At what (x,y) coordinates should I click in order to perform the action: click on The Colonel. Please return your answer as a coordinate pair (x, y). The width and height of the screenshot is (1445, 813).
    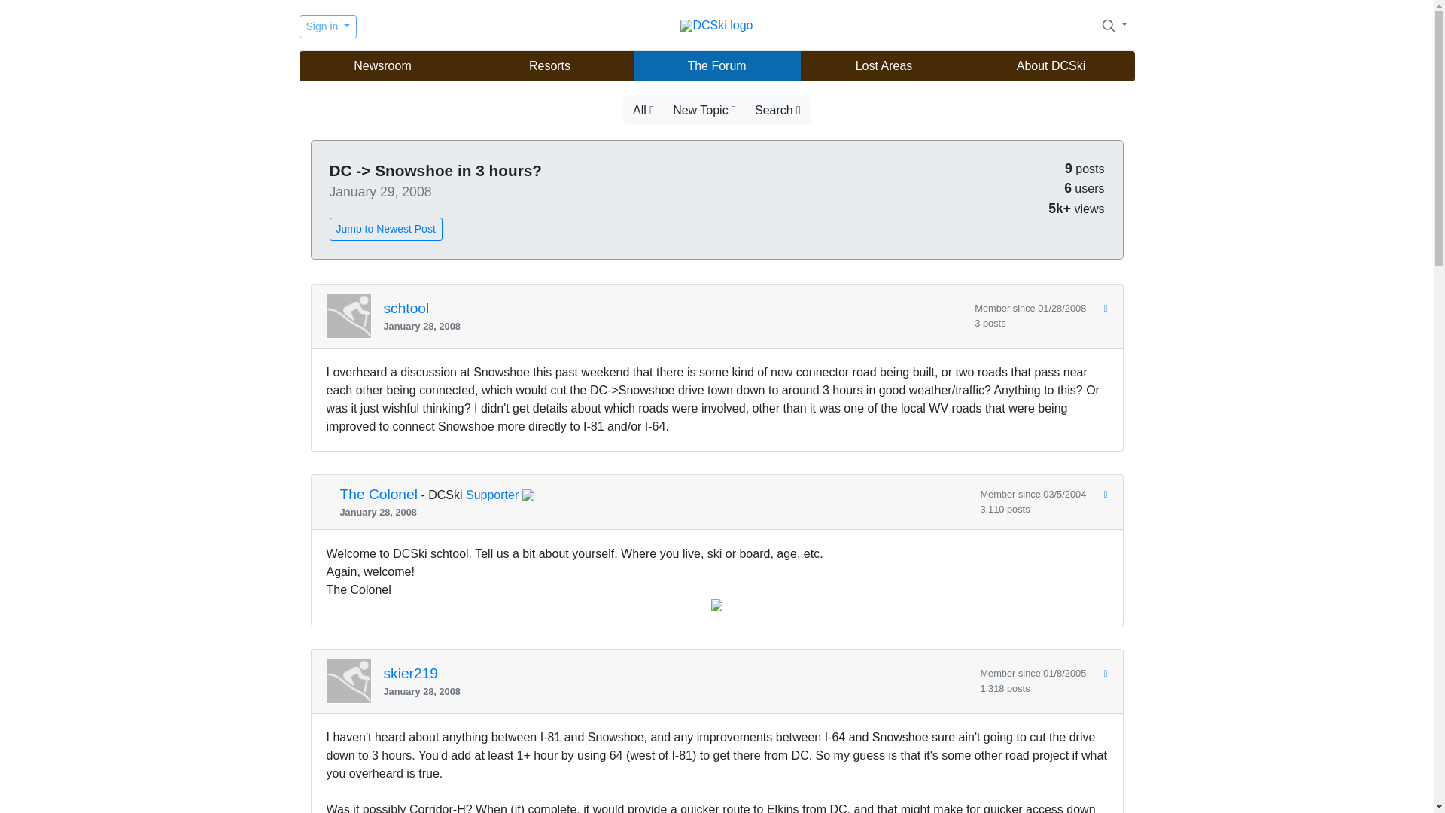
    Looking at the image, I should click on (378, 495).